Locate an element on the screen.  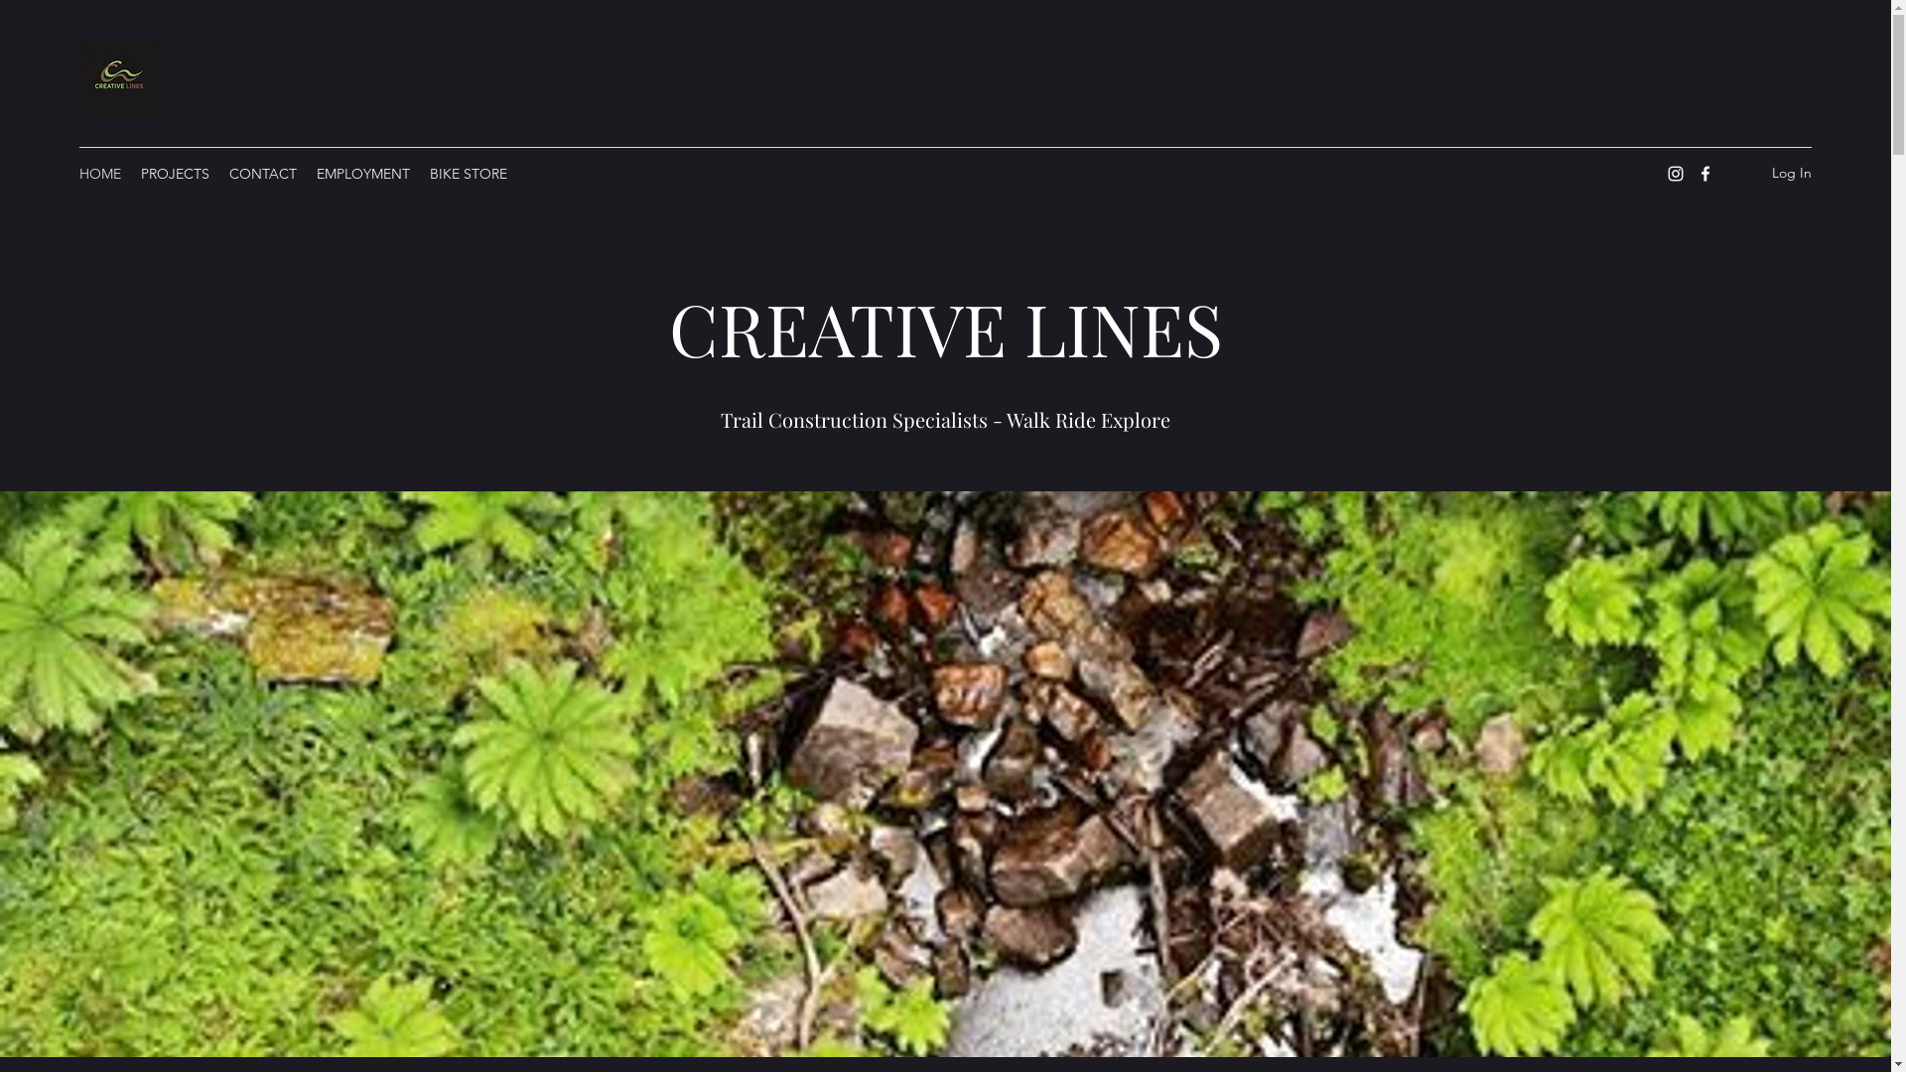
CONTACT is located at coordinates (263, 174).